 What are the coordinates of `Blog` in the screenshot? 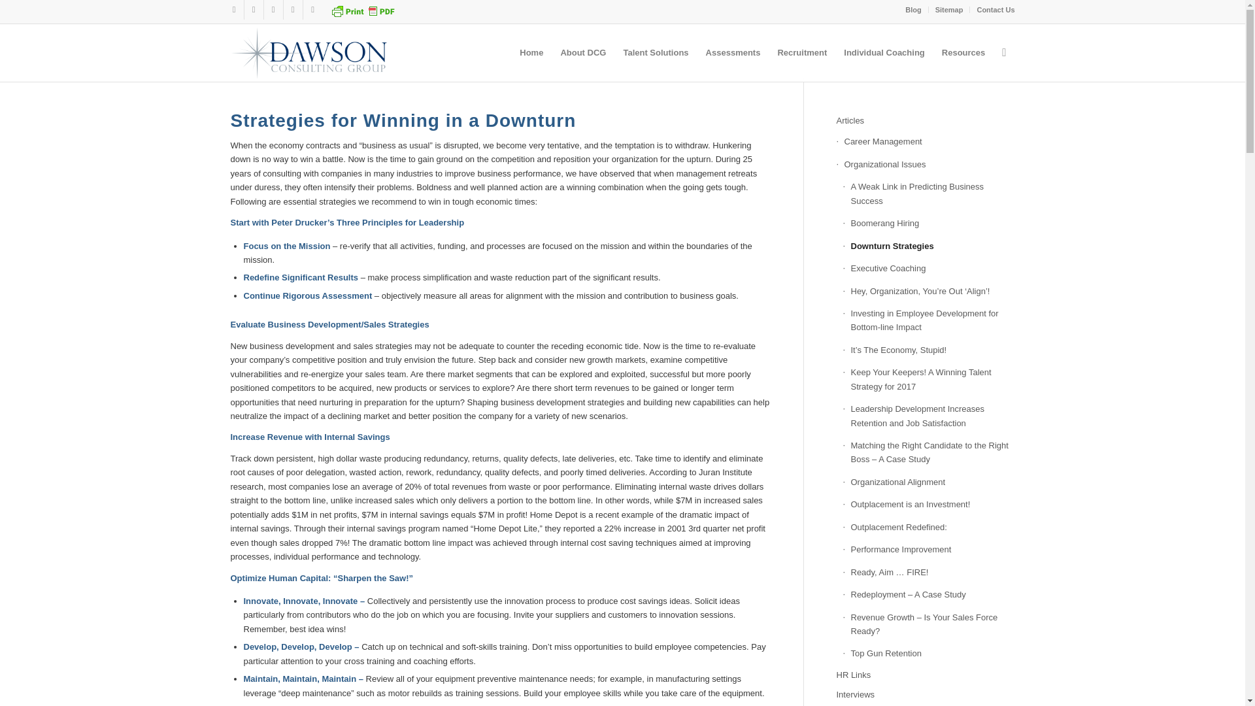 It's located at (912, 10).